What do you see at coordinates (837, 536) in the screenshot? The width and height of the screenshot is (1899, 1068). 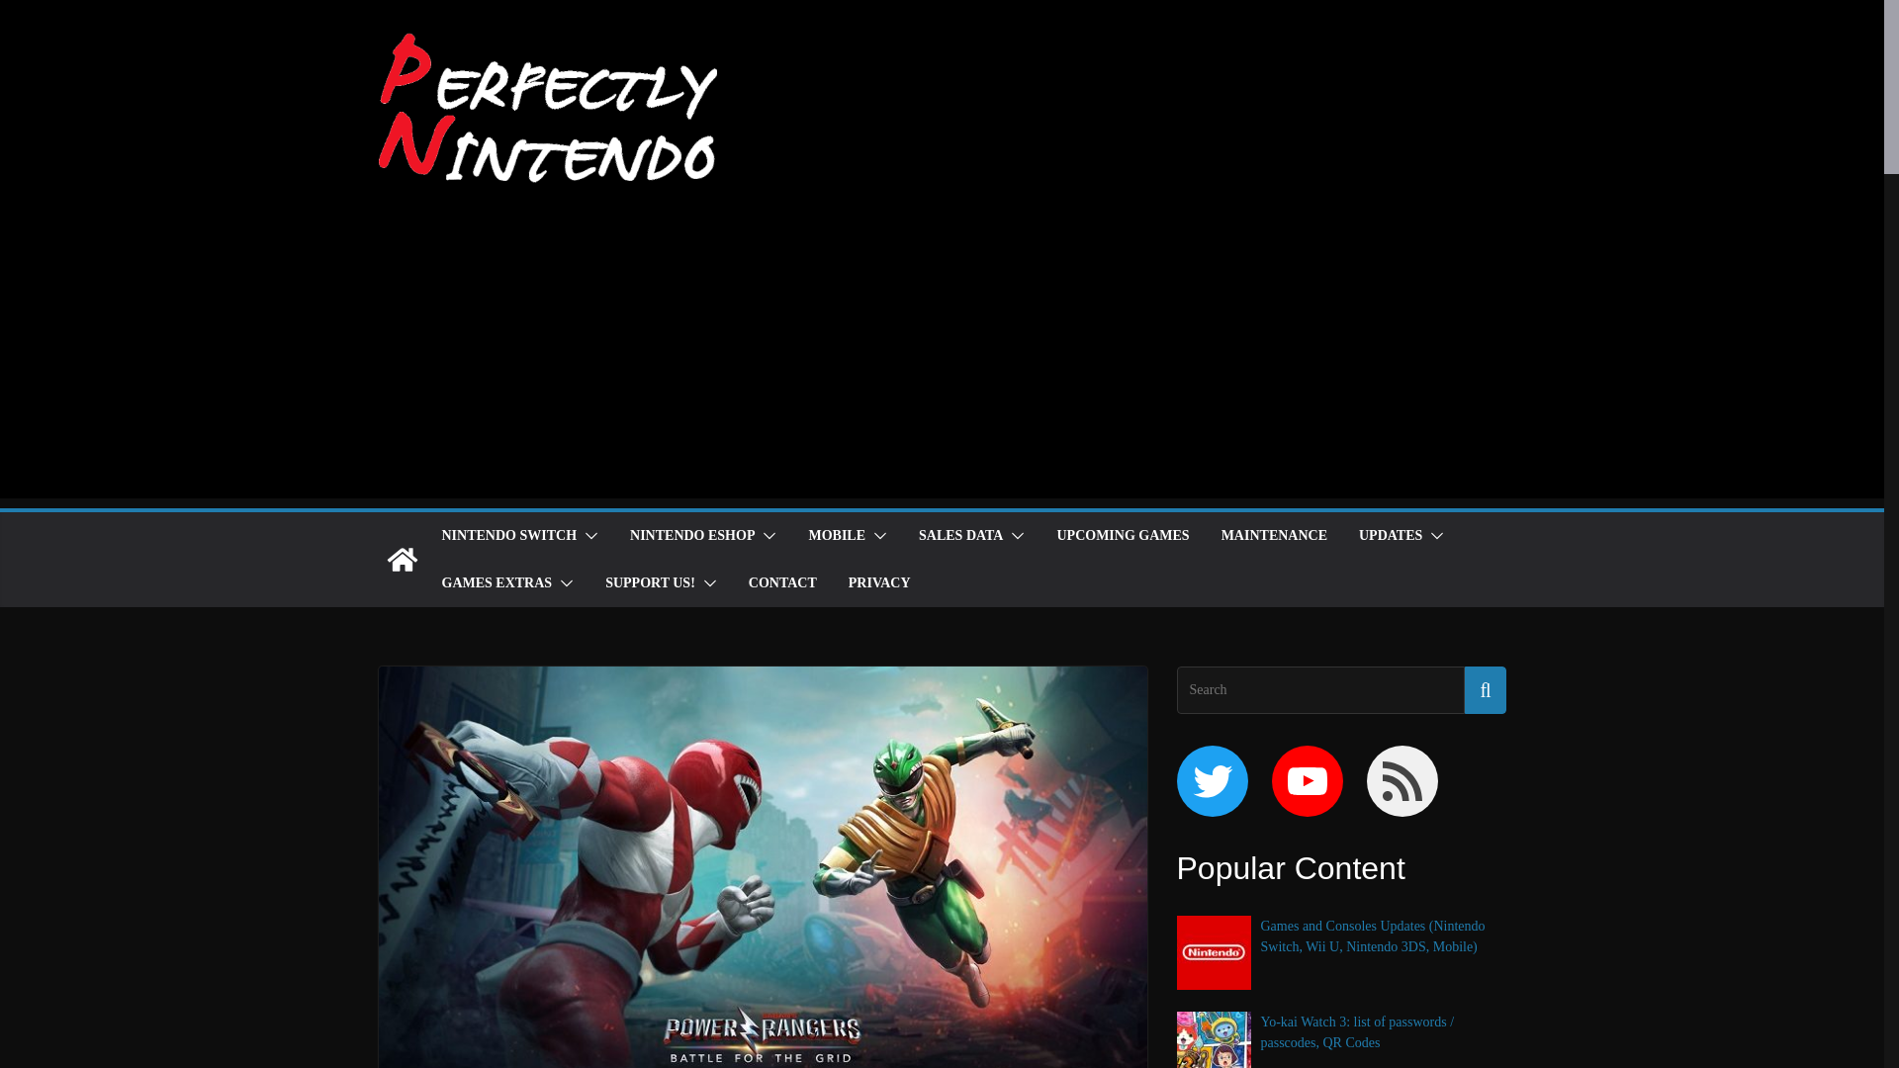 I see `MOBILE` at bounding box center [837, 536].